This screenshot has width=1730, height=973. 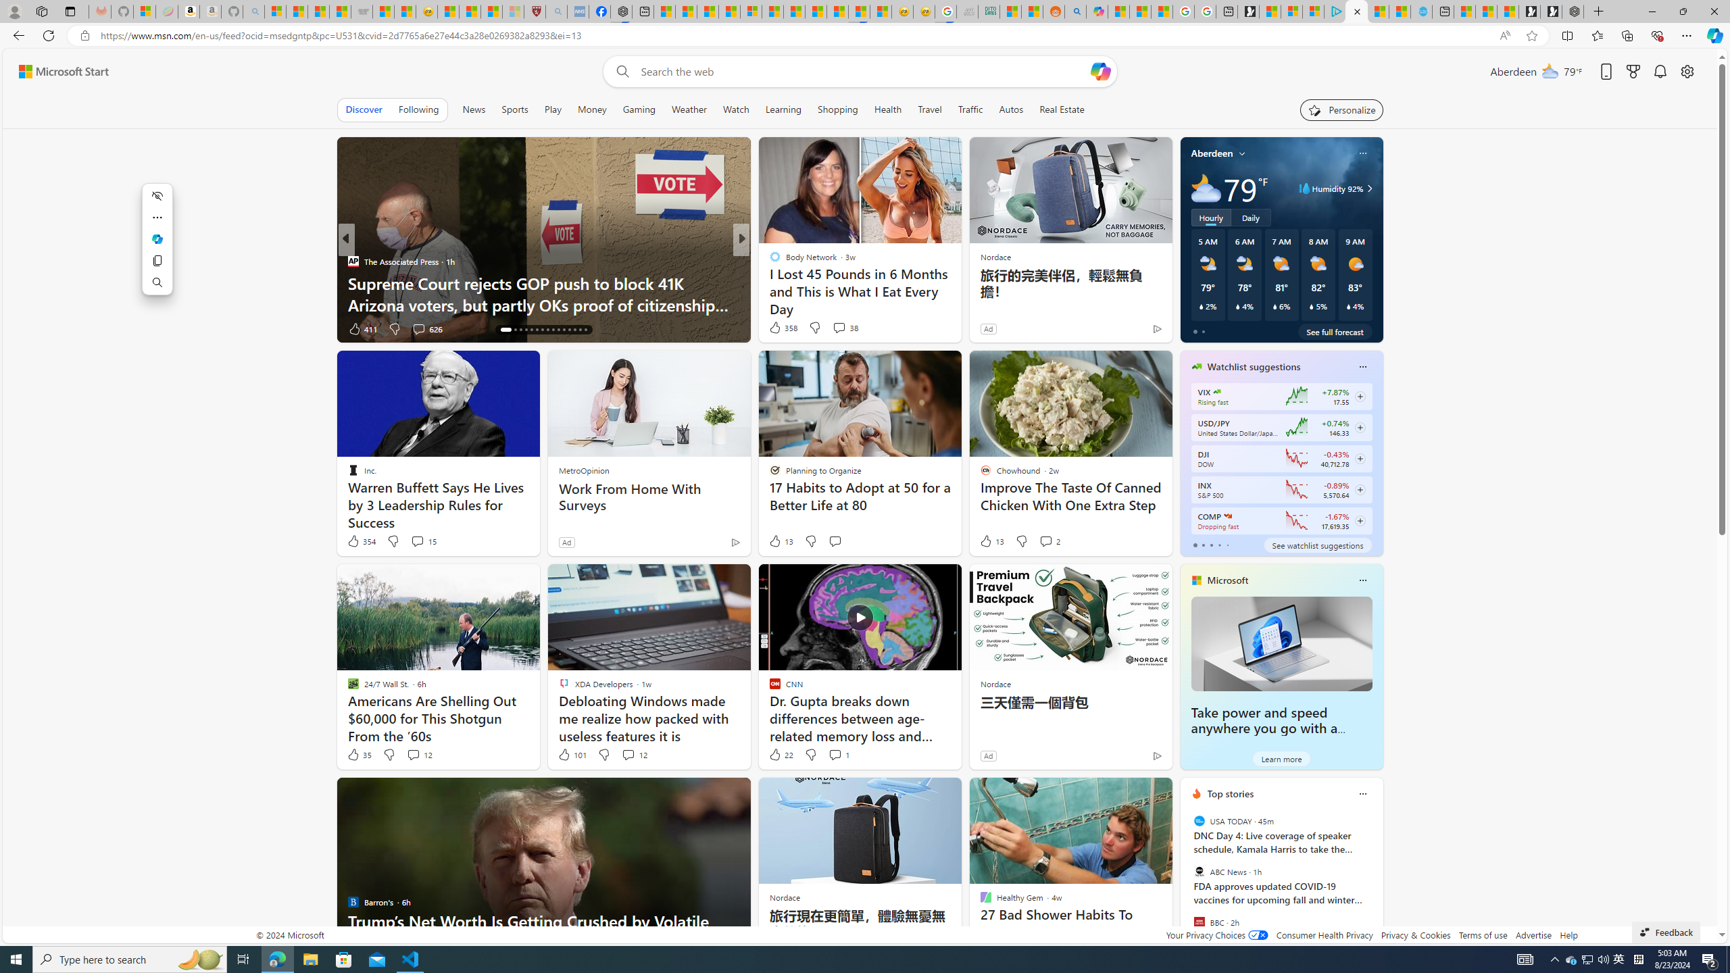 I want to click on The Associated Press, so click(x=353, y=261).